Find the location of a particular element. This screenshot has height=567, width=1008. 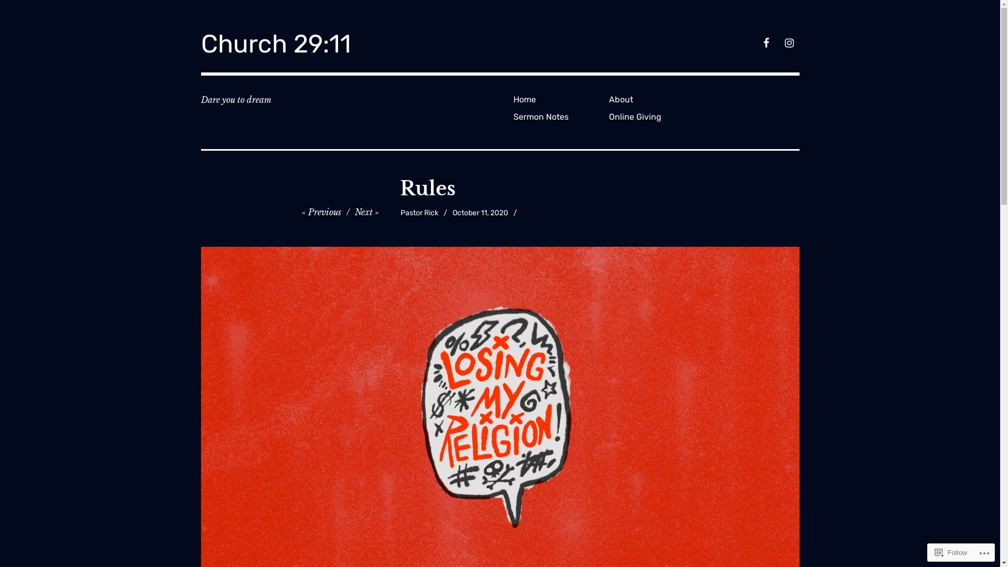

About is located at coordinates (653, 100).